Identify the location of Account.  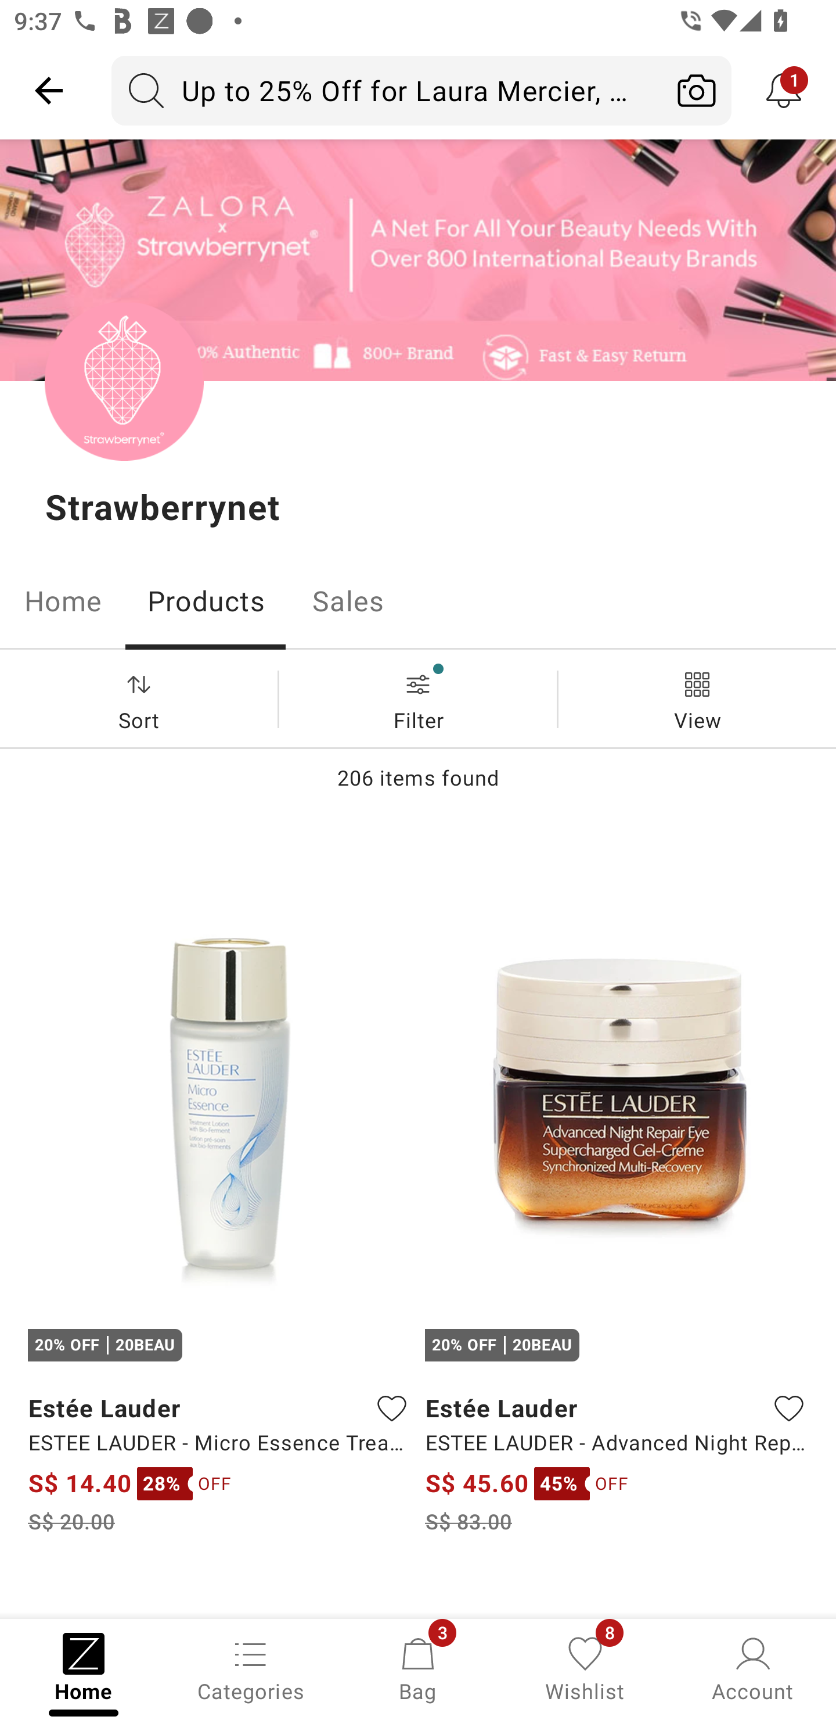
(752, 1668).